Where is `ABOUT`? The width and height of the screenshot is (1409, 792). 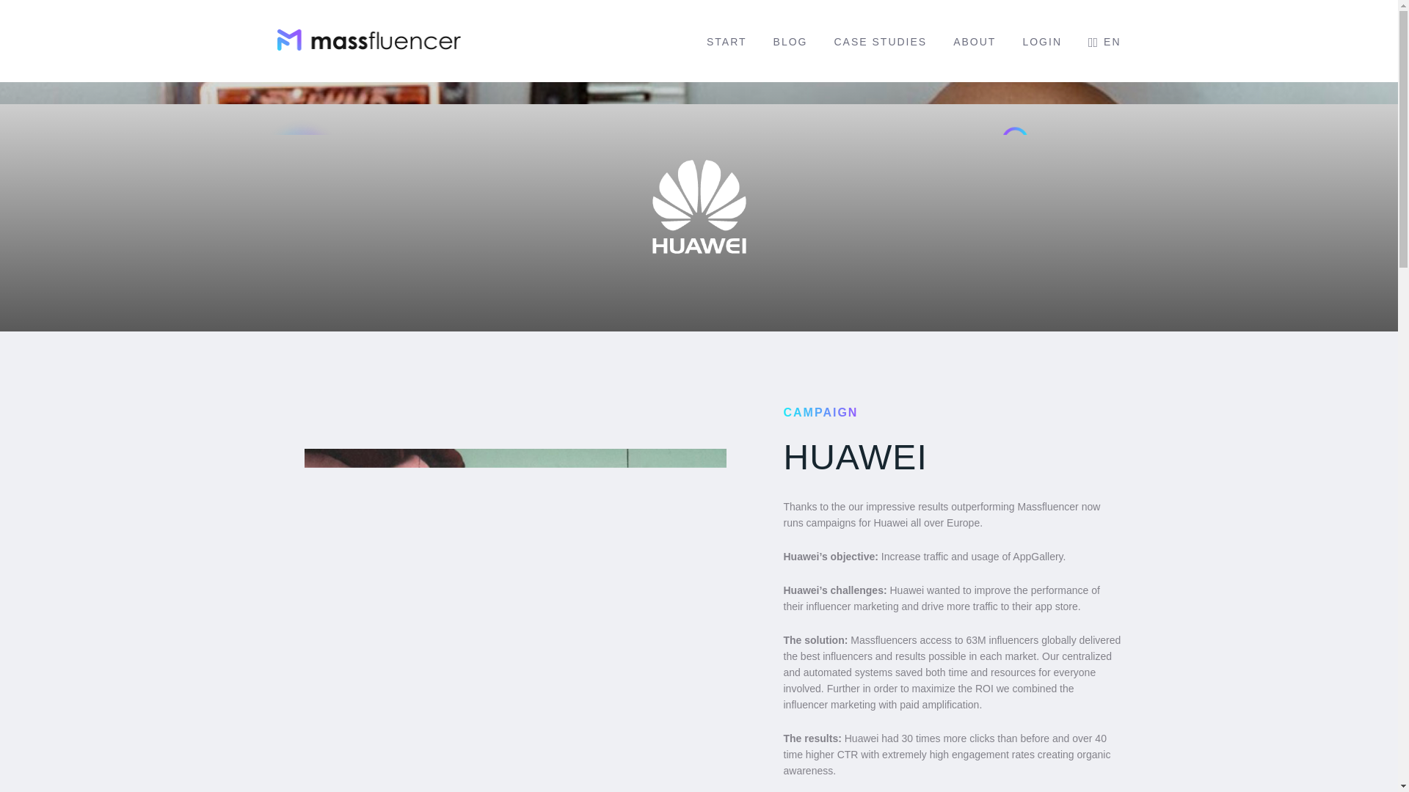 ABOUT is located at coordinates (975, 41).